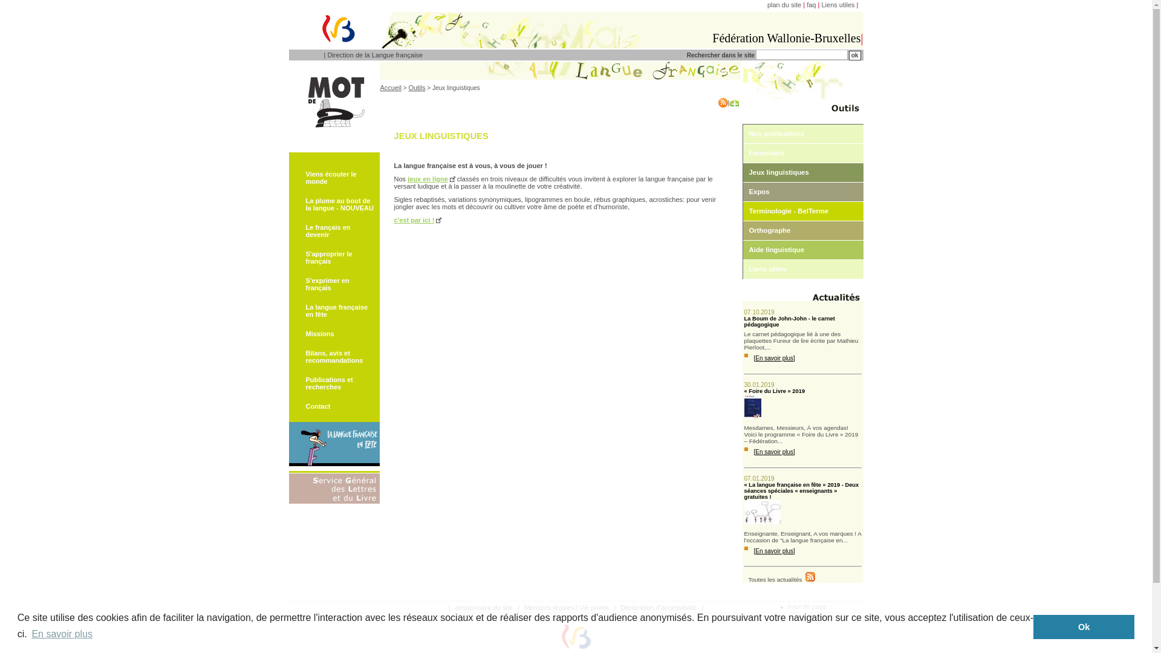 The image size is (1161, 653). What do you see at coordinates (773, 358) in the screenshot?
I see `[En savoir plus]` at bounding box center [773, 358].